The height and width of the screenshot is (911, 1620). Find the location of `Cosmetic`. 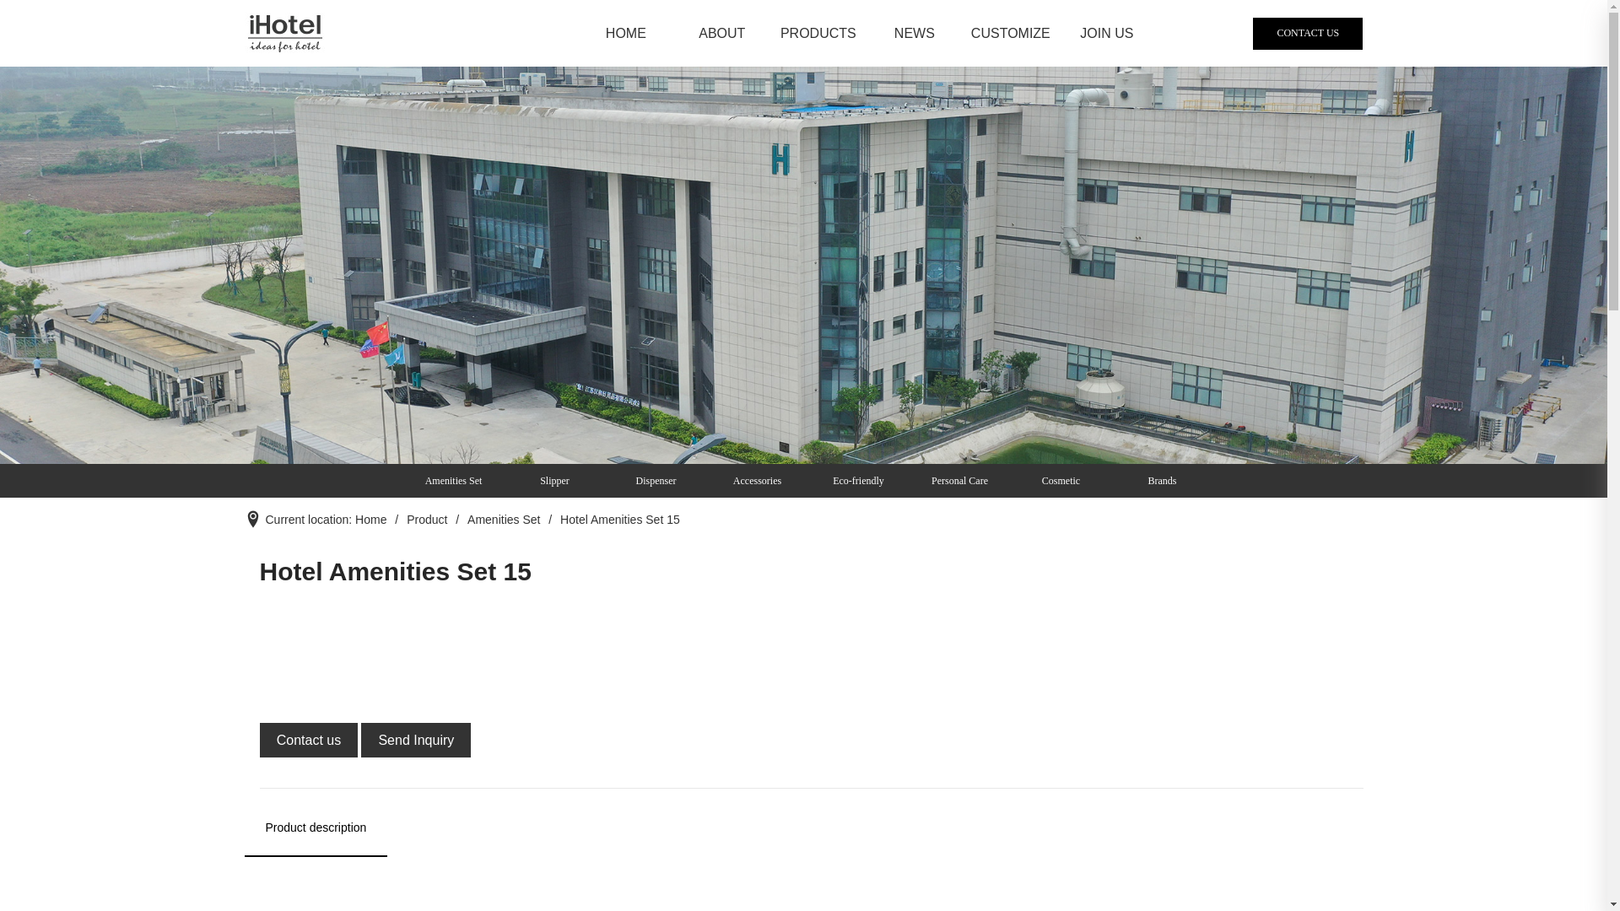

Cosmetic is located at coordinates (1056, 481).